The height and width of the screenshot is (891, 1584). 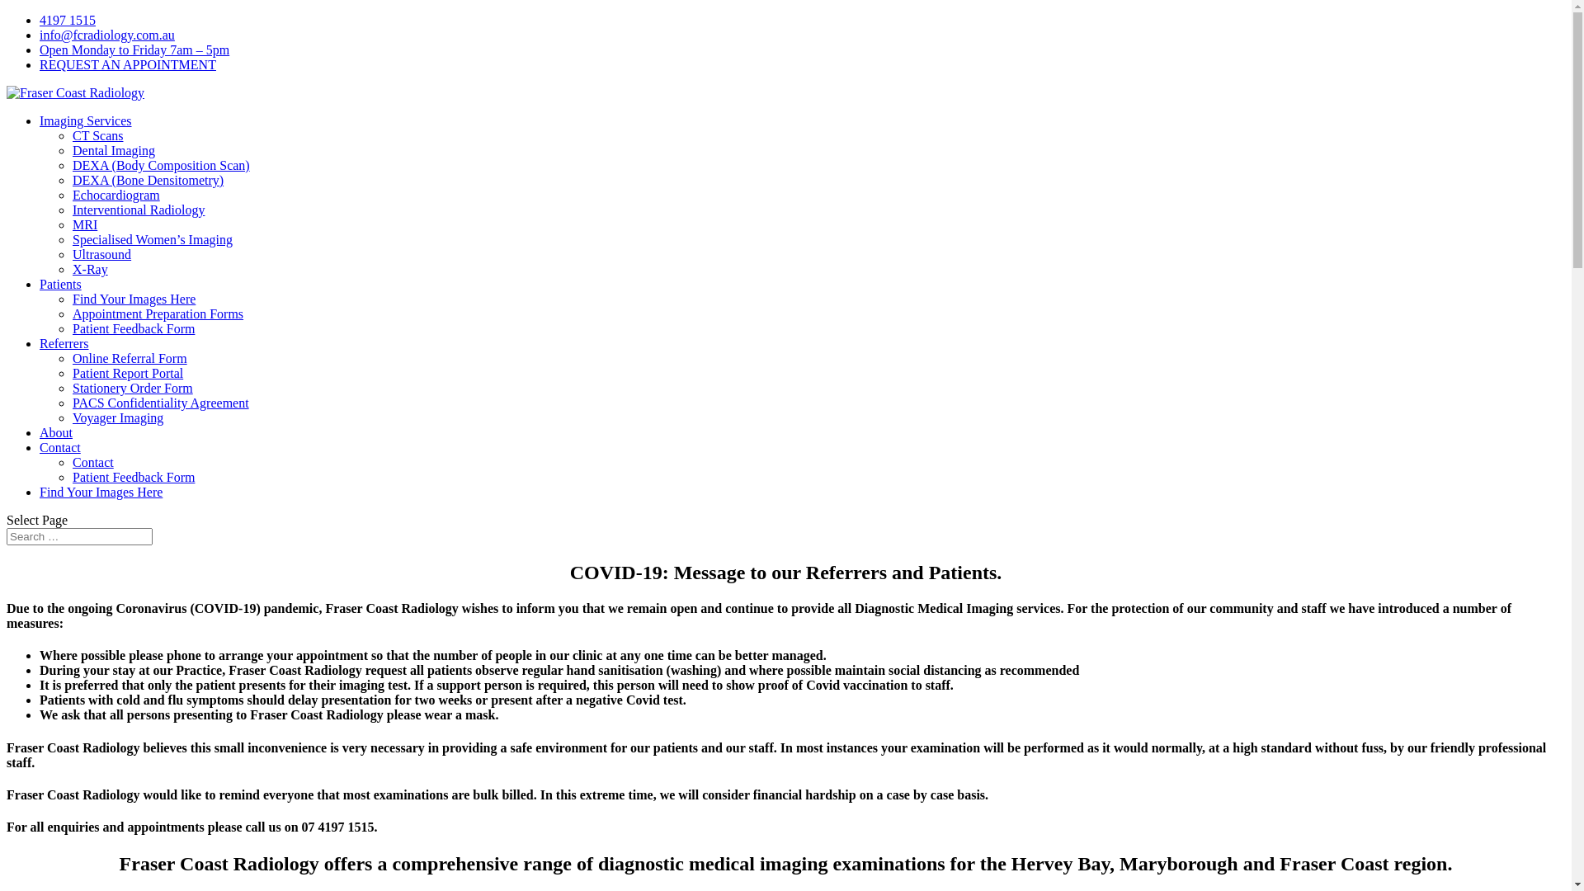 What do you see at coordinates (114, 150) in the screenshot?
I see `Dental Imaging` at bounding box center [114, 150].